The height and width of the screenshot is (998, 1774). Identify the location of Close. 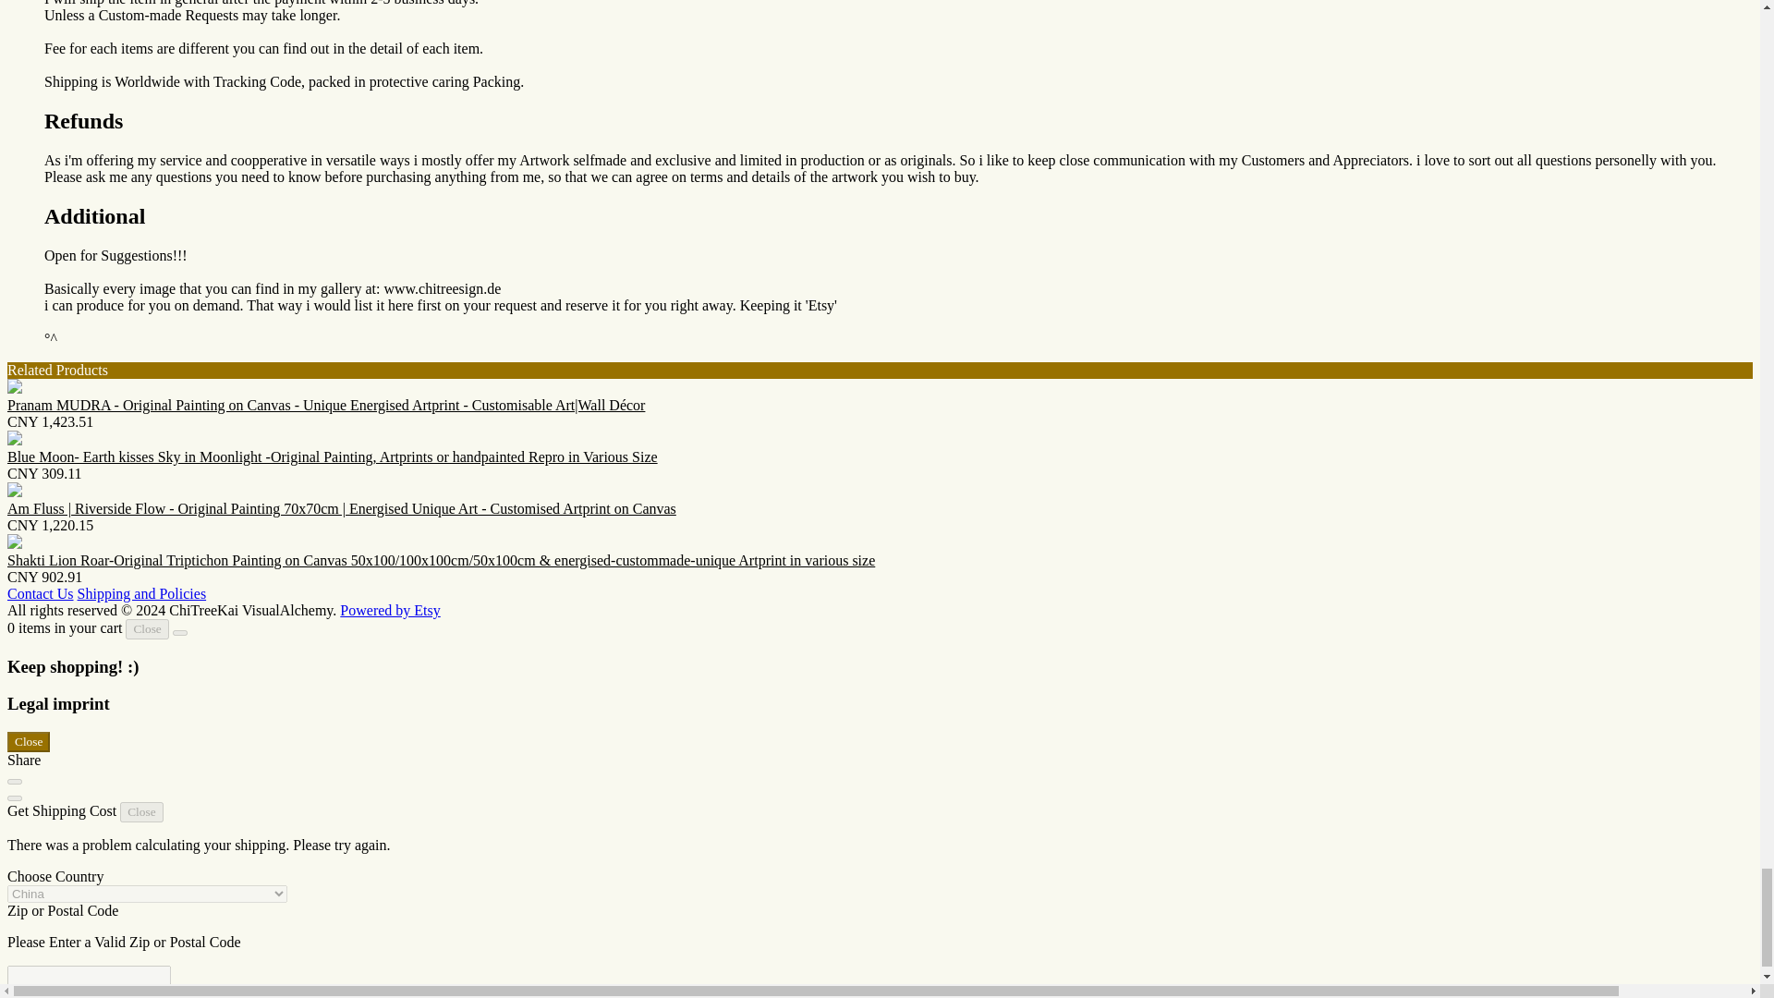
(28, 741).